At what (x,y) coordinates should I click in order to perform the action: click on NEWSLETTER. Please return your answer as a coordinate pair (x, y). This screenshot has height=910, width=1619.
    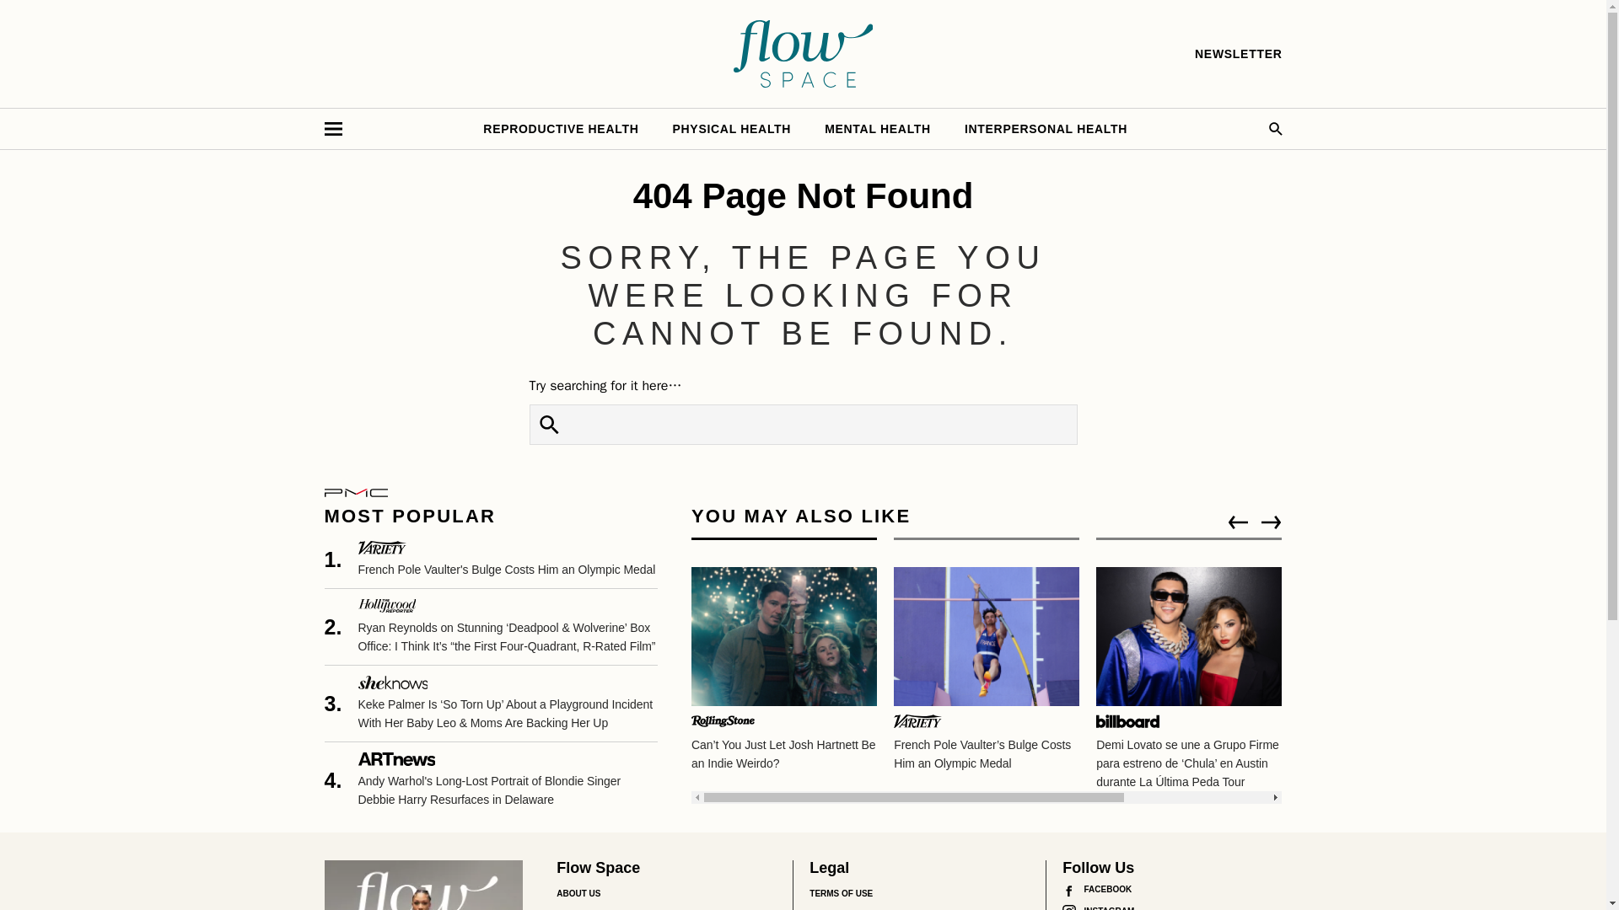
    Looking at the image, I should click on (1238, 54).